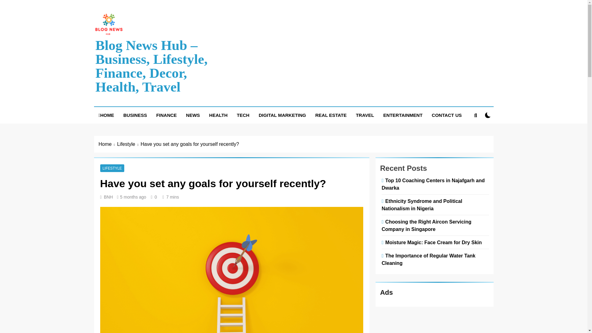  I want to click on TECH, so click(243, 115).